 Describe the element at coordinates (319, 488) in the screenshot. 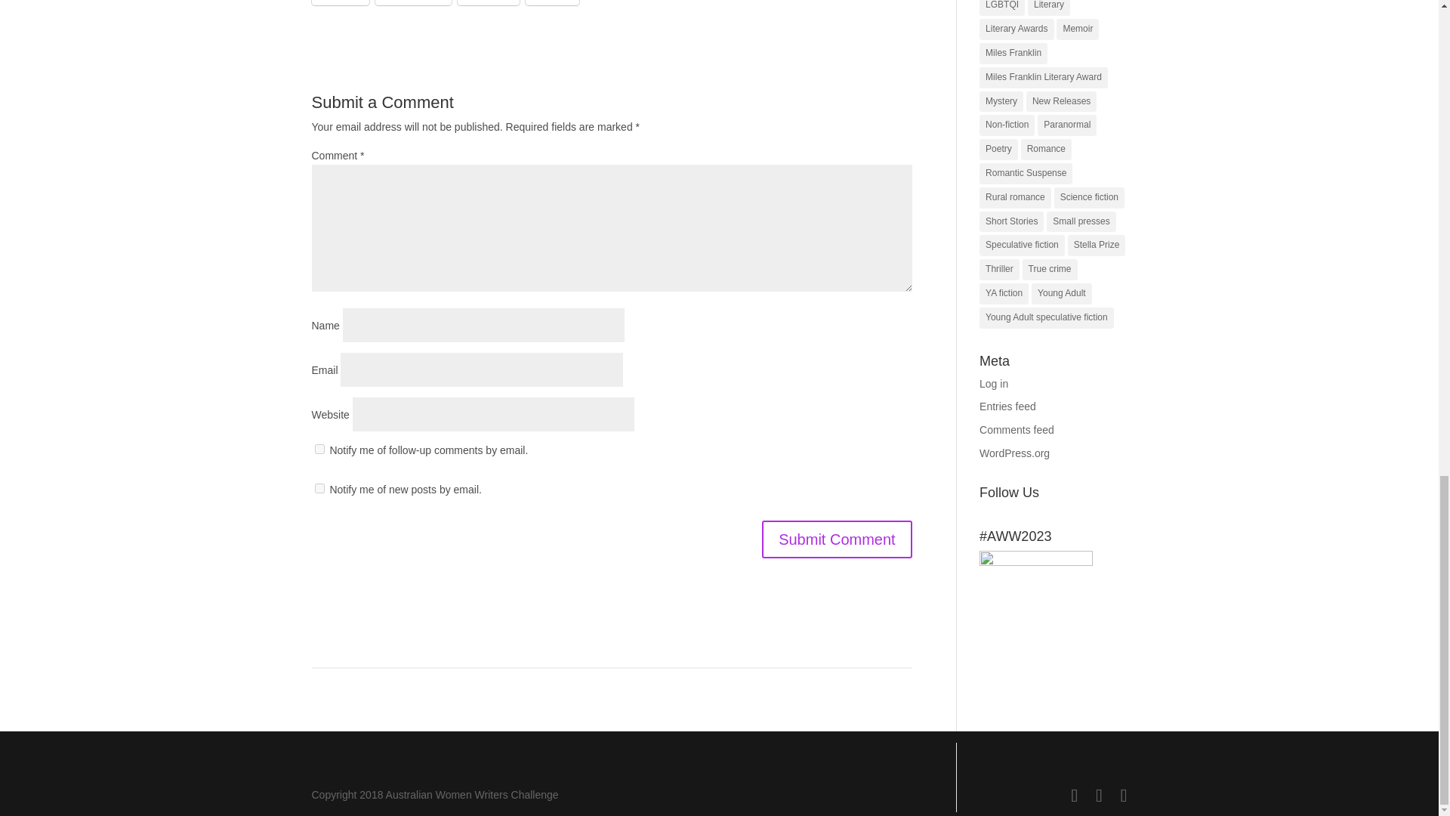

I see `subscribe` at that location.